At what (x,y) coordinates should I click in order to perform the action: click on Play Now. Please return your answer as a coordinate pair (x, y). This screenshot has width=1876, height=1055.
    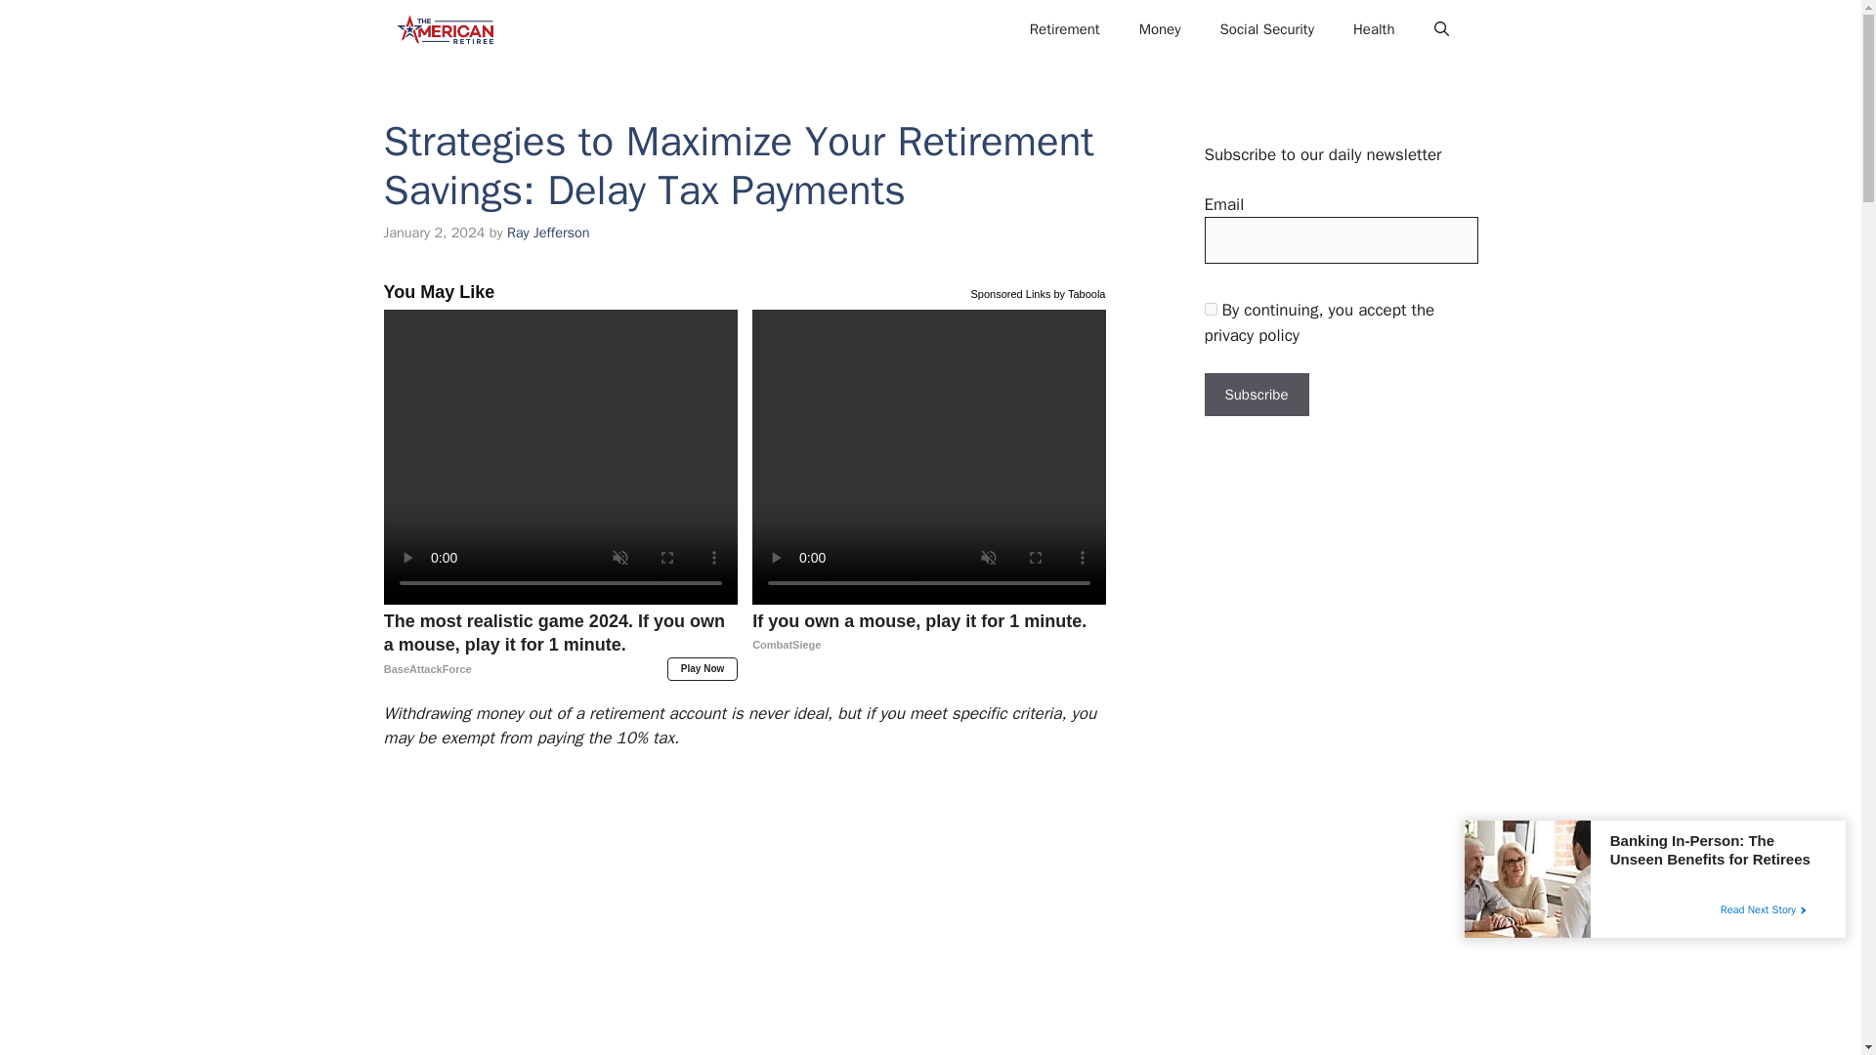
    Looking at the image, I should click on (702, 668).